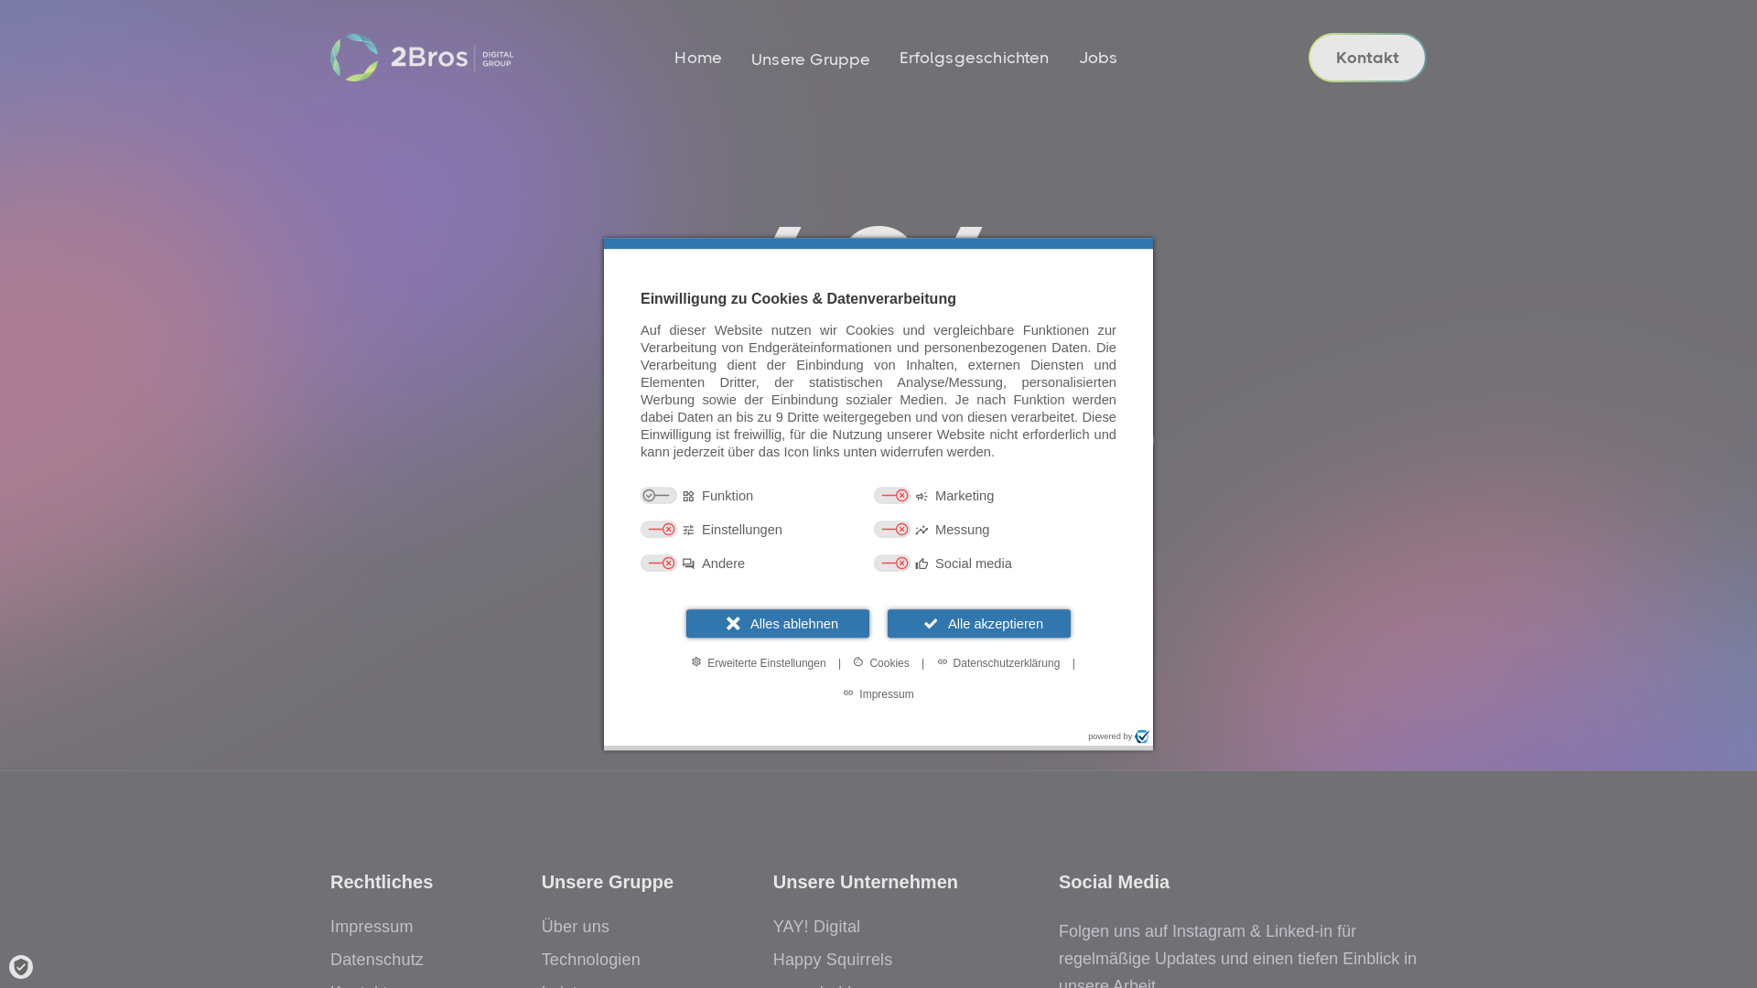  What do you see at coordinates (698, 58) in the screenshot?
I see `Home` at bounding box center [698, 58].